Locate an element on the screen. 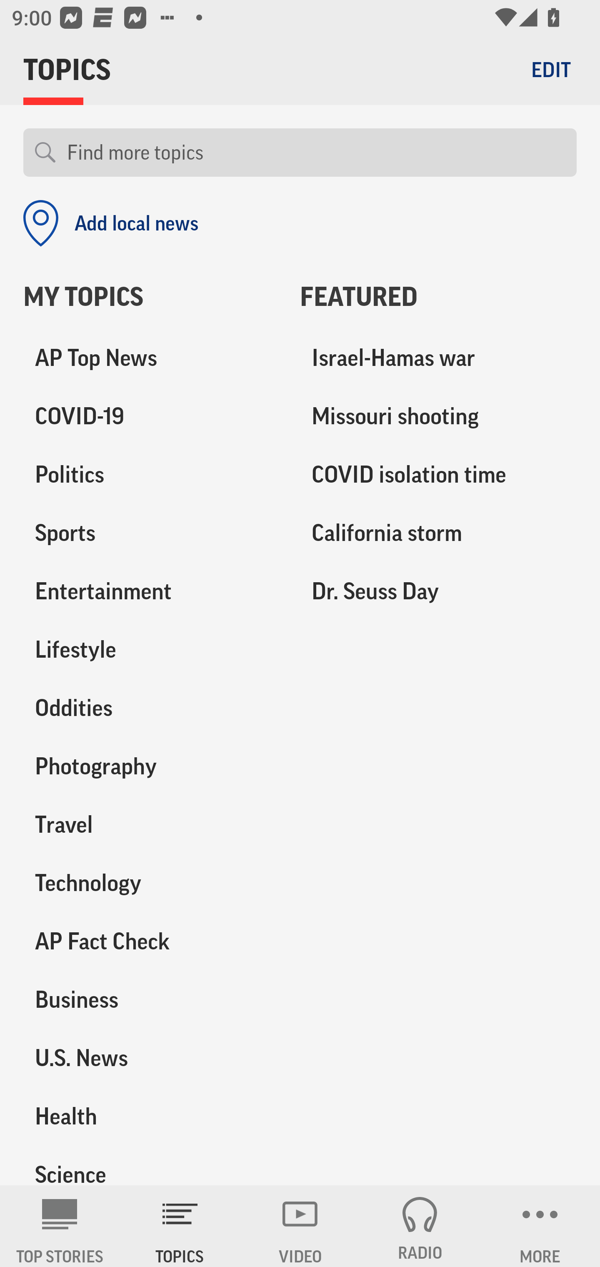  Business is located at coordinates (150, 999).